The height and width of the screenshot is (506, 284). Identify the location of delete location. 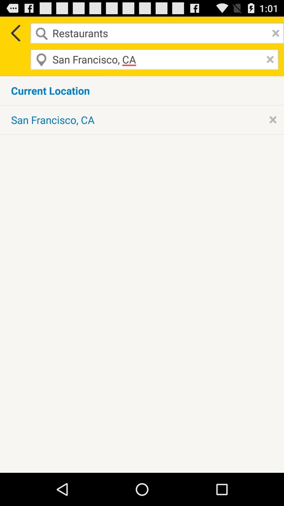
(269, 59).